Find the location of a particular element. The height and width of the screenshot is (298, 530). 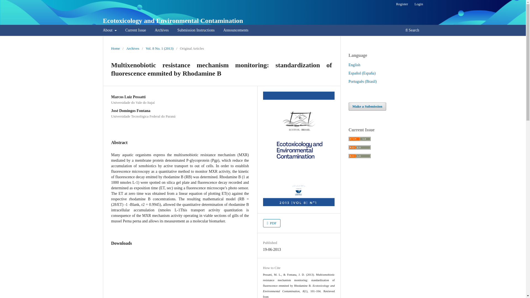

Submission Instructions is located at coordinates (196, 31).